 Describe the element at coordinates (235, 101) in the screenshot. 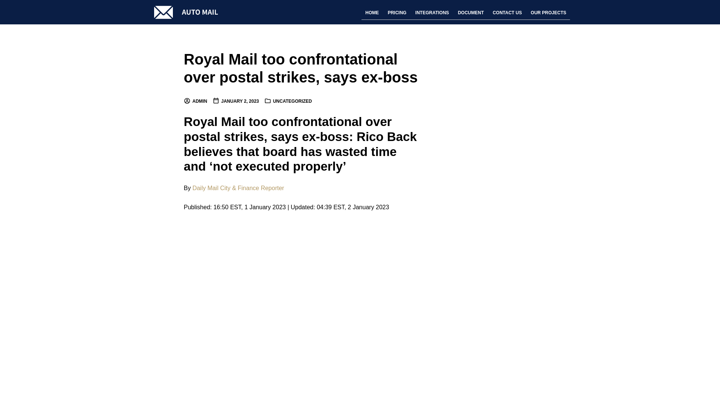

I see `3:51 pm` at that location.